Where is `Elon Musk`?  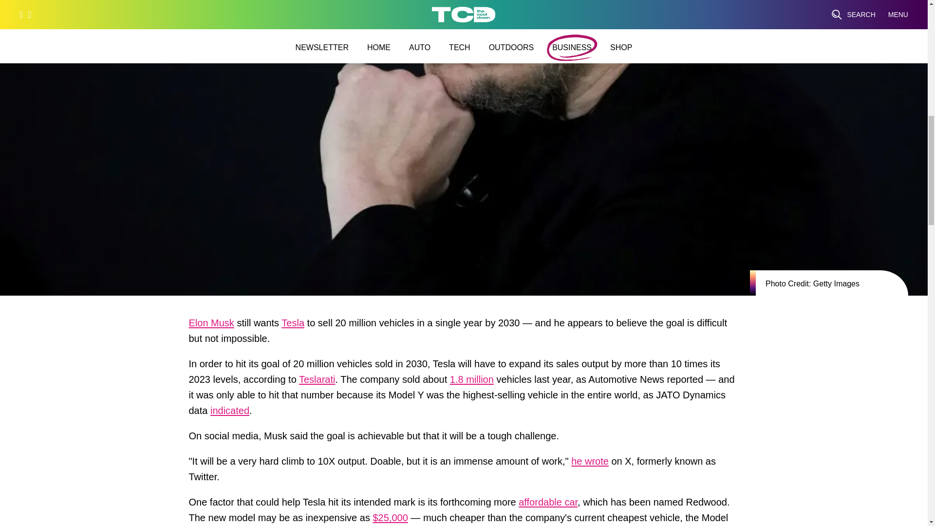 Elon Musk is located at coordinates (211, 325).